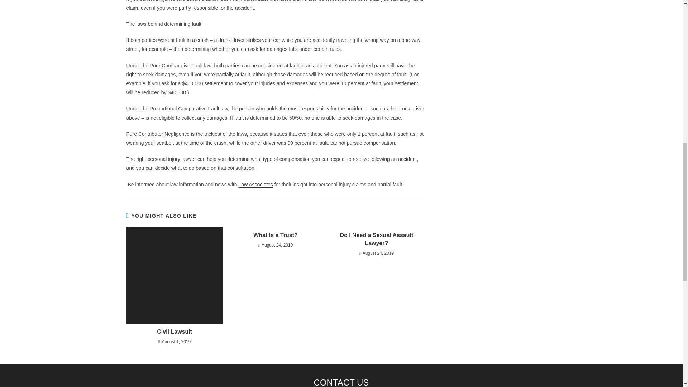 This screenshot has height=387, width=688. I want to click on Law Associates, so click(255, 184).